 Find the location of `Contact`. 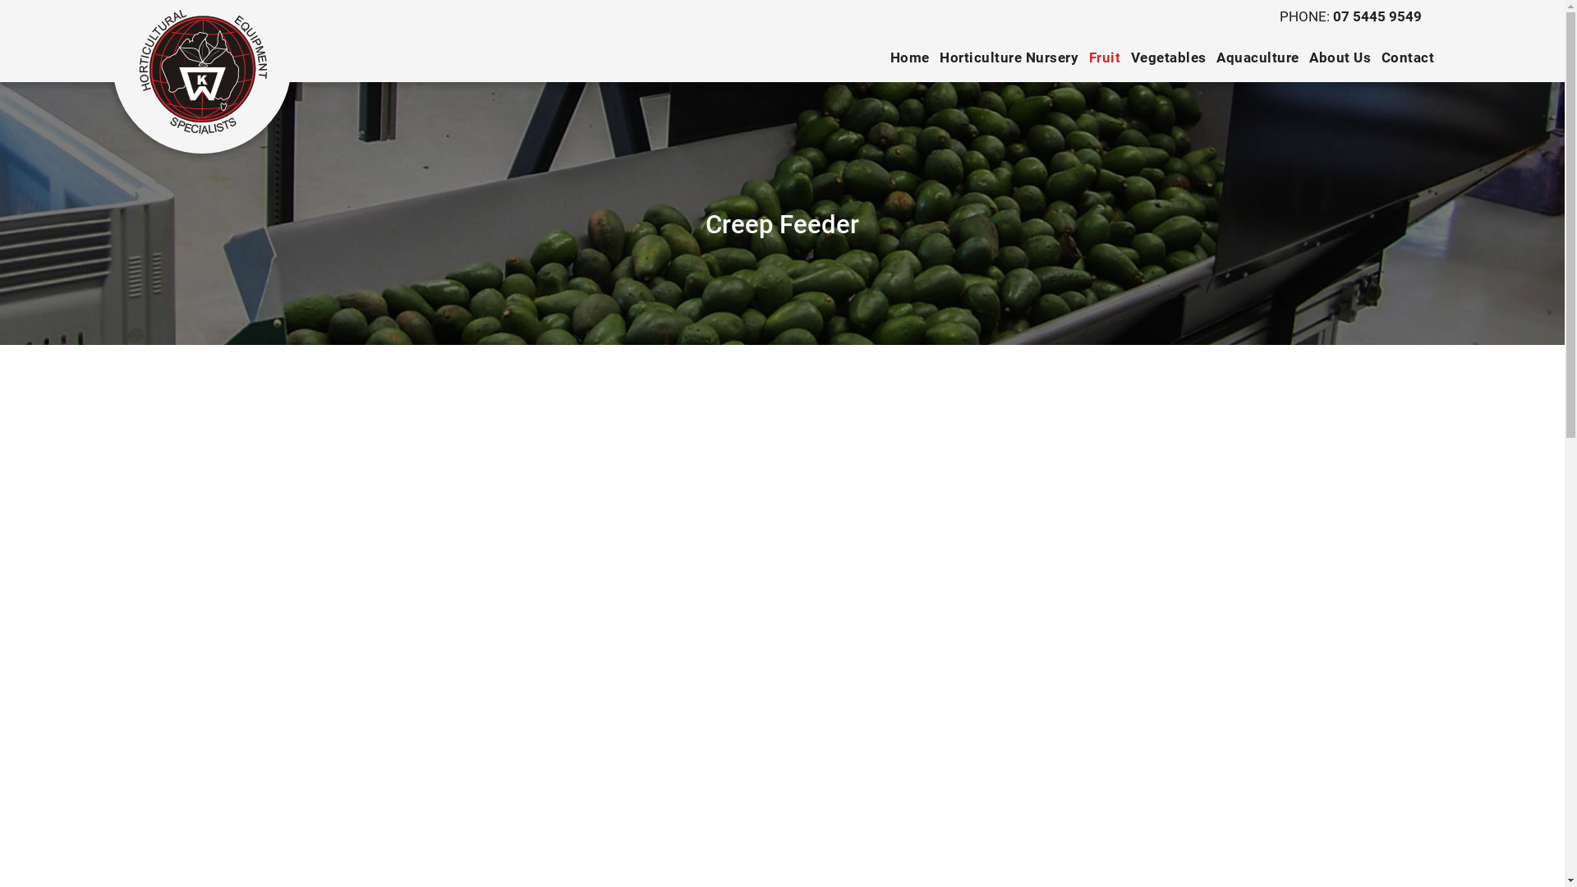

Contact is located at coordinates (1408, 57).